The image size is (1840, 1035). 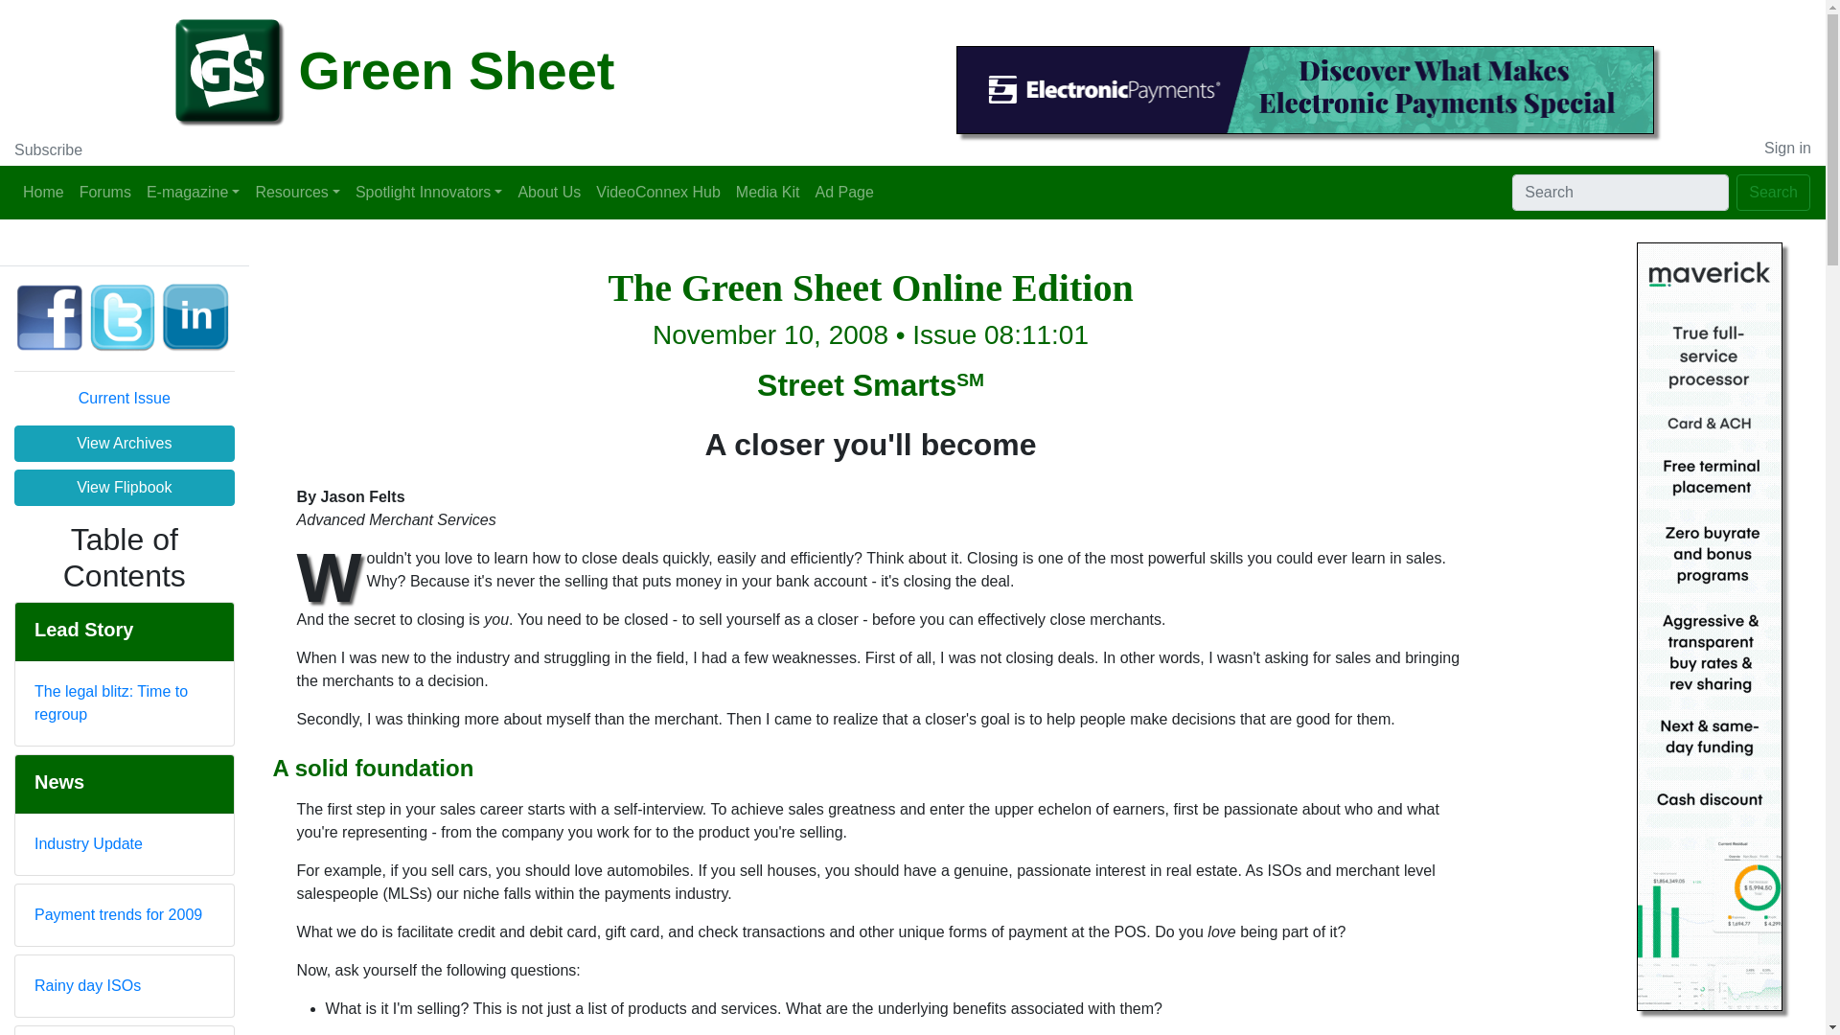 I want to click on About Us, so click(x=548, y=193).